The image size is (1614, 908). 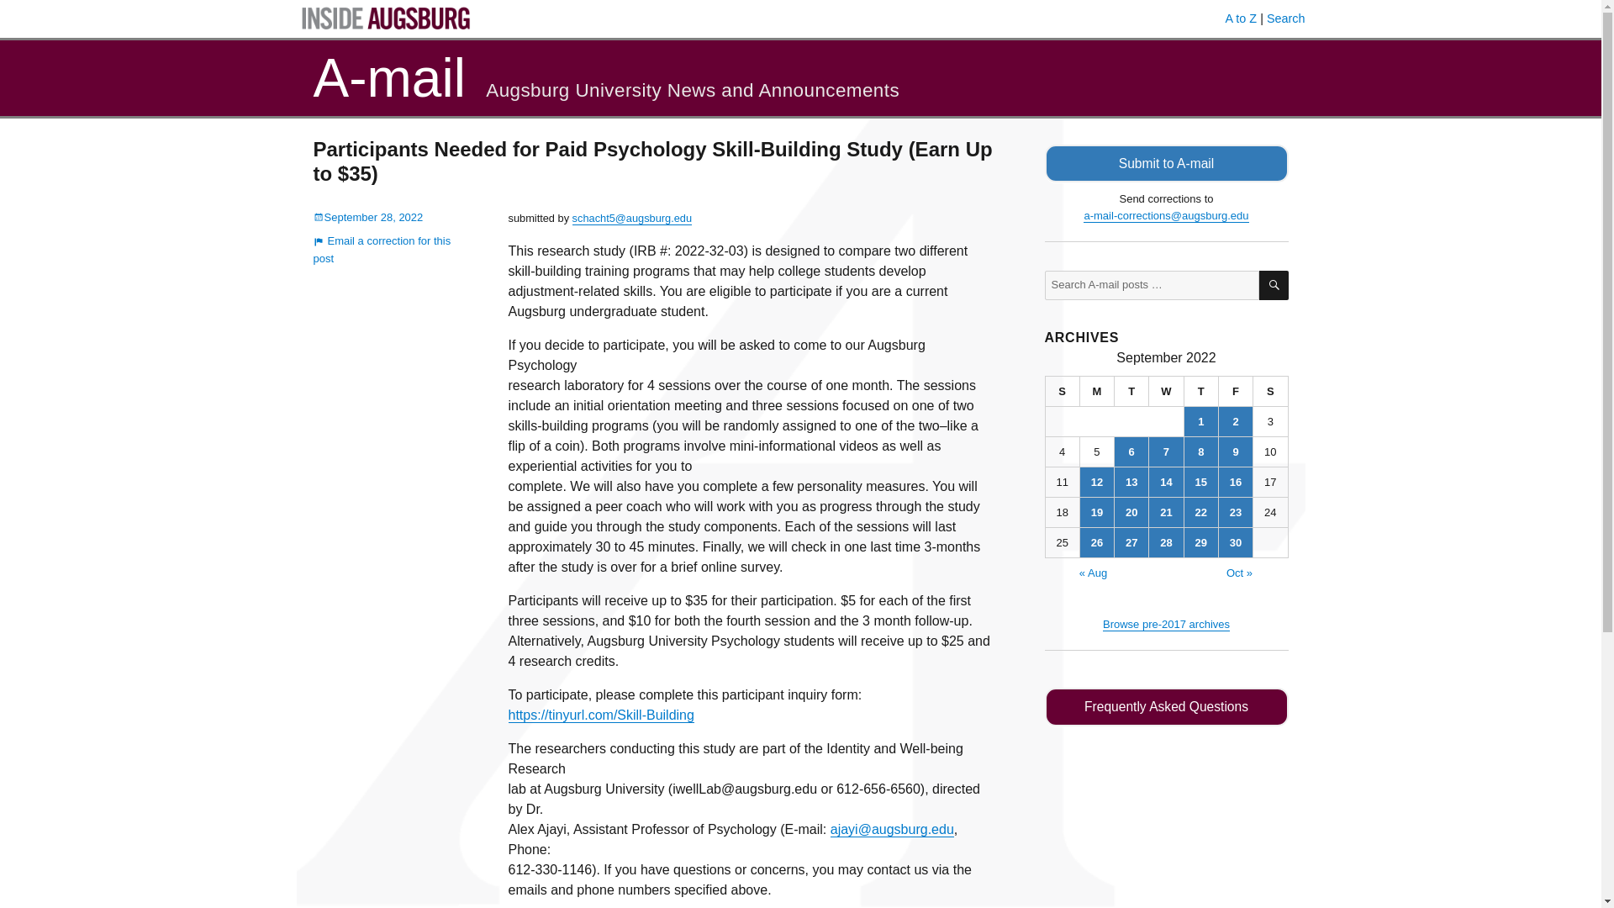 I want to click on A to Z, so click(x=1241, y=18).